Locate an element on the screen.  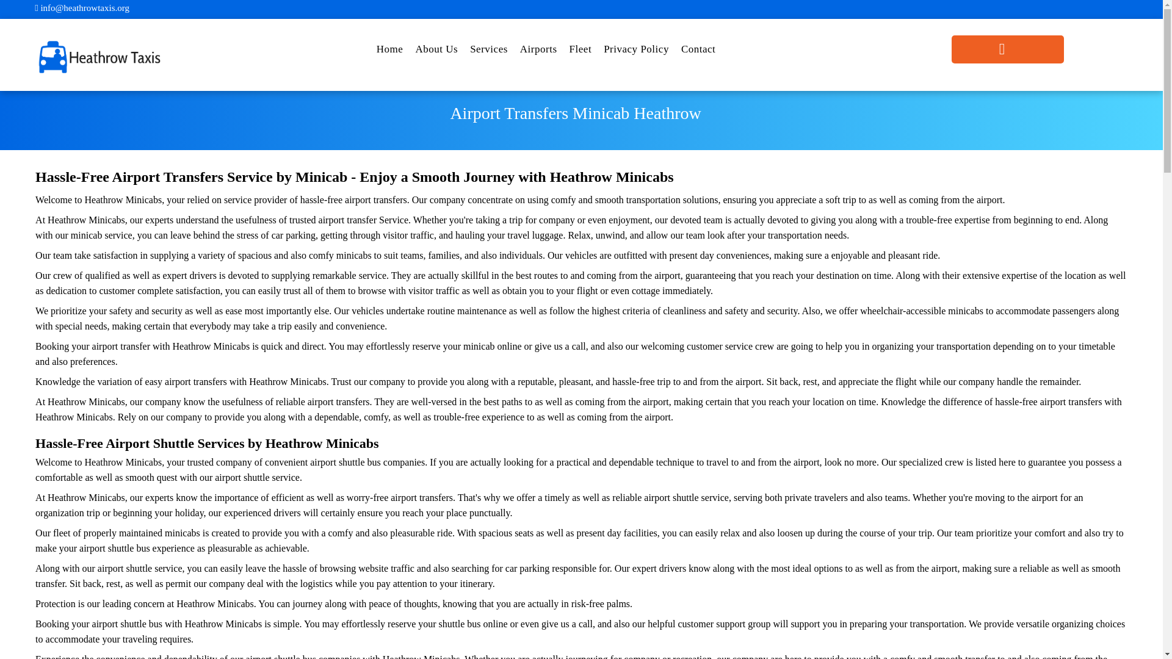
Our Services in Heathrow - Heathrow Taxis is located at coordinates (489, 52).